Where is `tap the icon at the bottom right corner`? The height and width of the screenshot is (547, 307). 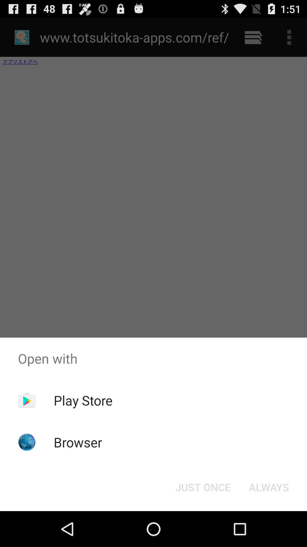
tap the icon at the bottom right corner is located at coordinates (269, 487).